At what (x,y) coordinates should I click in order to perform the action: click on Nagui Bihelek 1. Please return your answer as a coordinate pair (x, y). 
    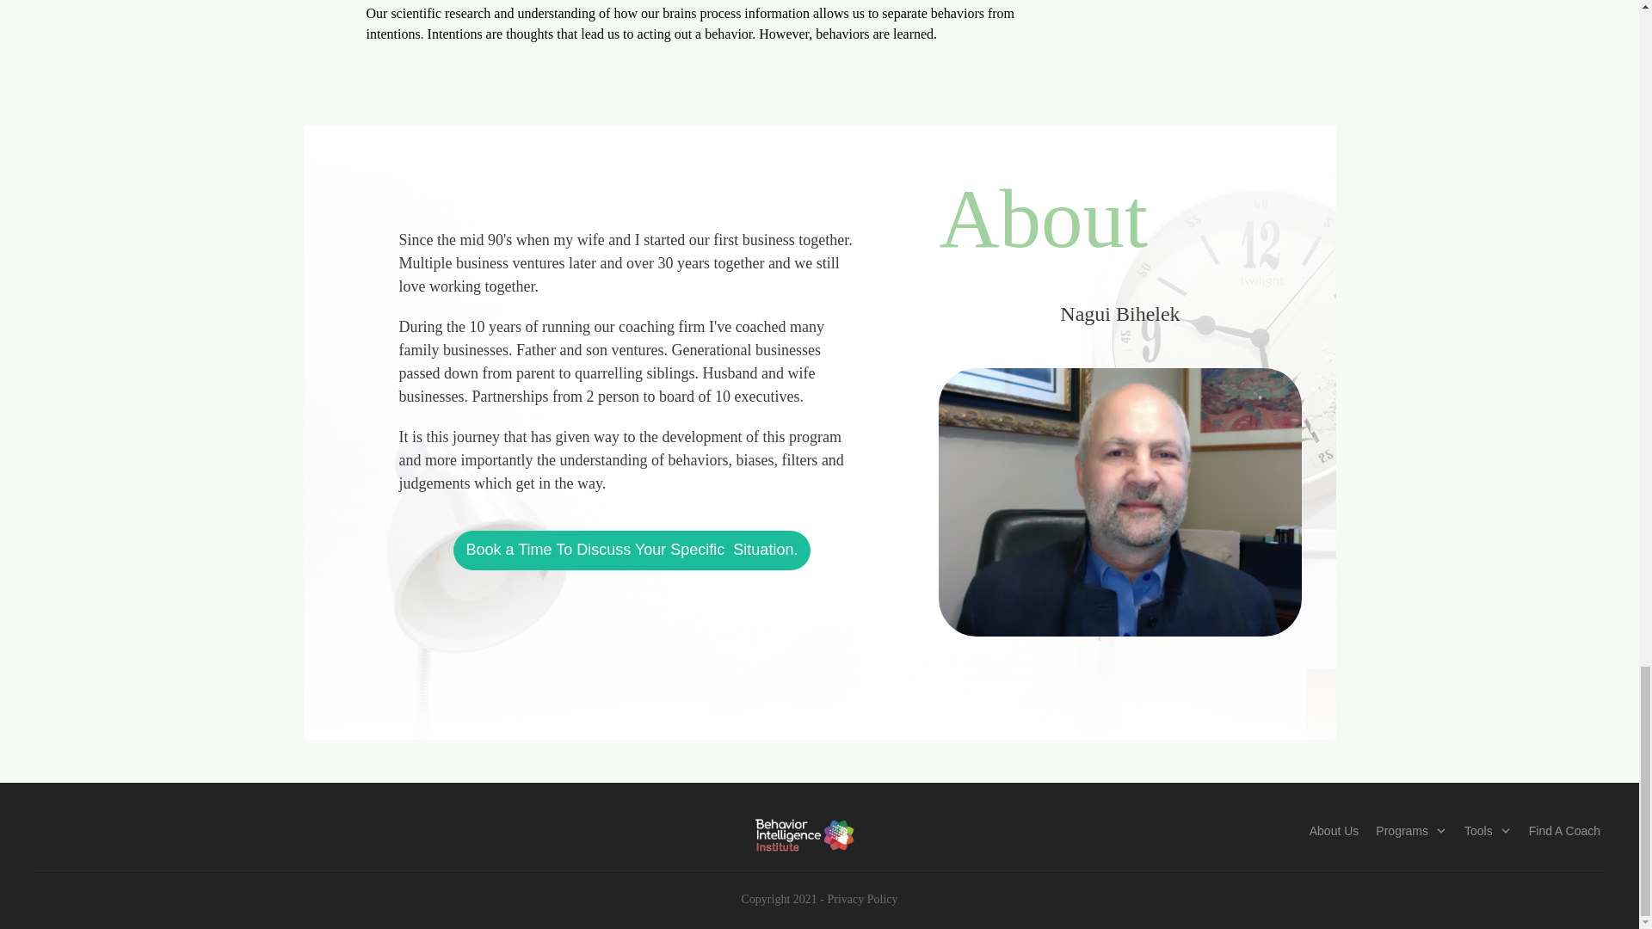
    Looking at the image, I should click on (1119, 501).